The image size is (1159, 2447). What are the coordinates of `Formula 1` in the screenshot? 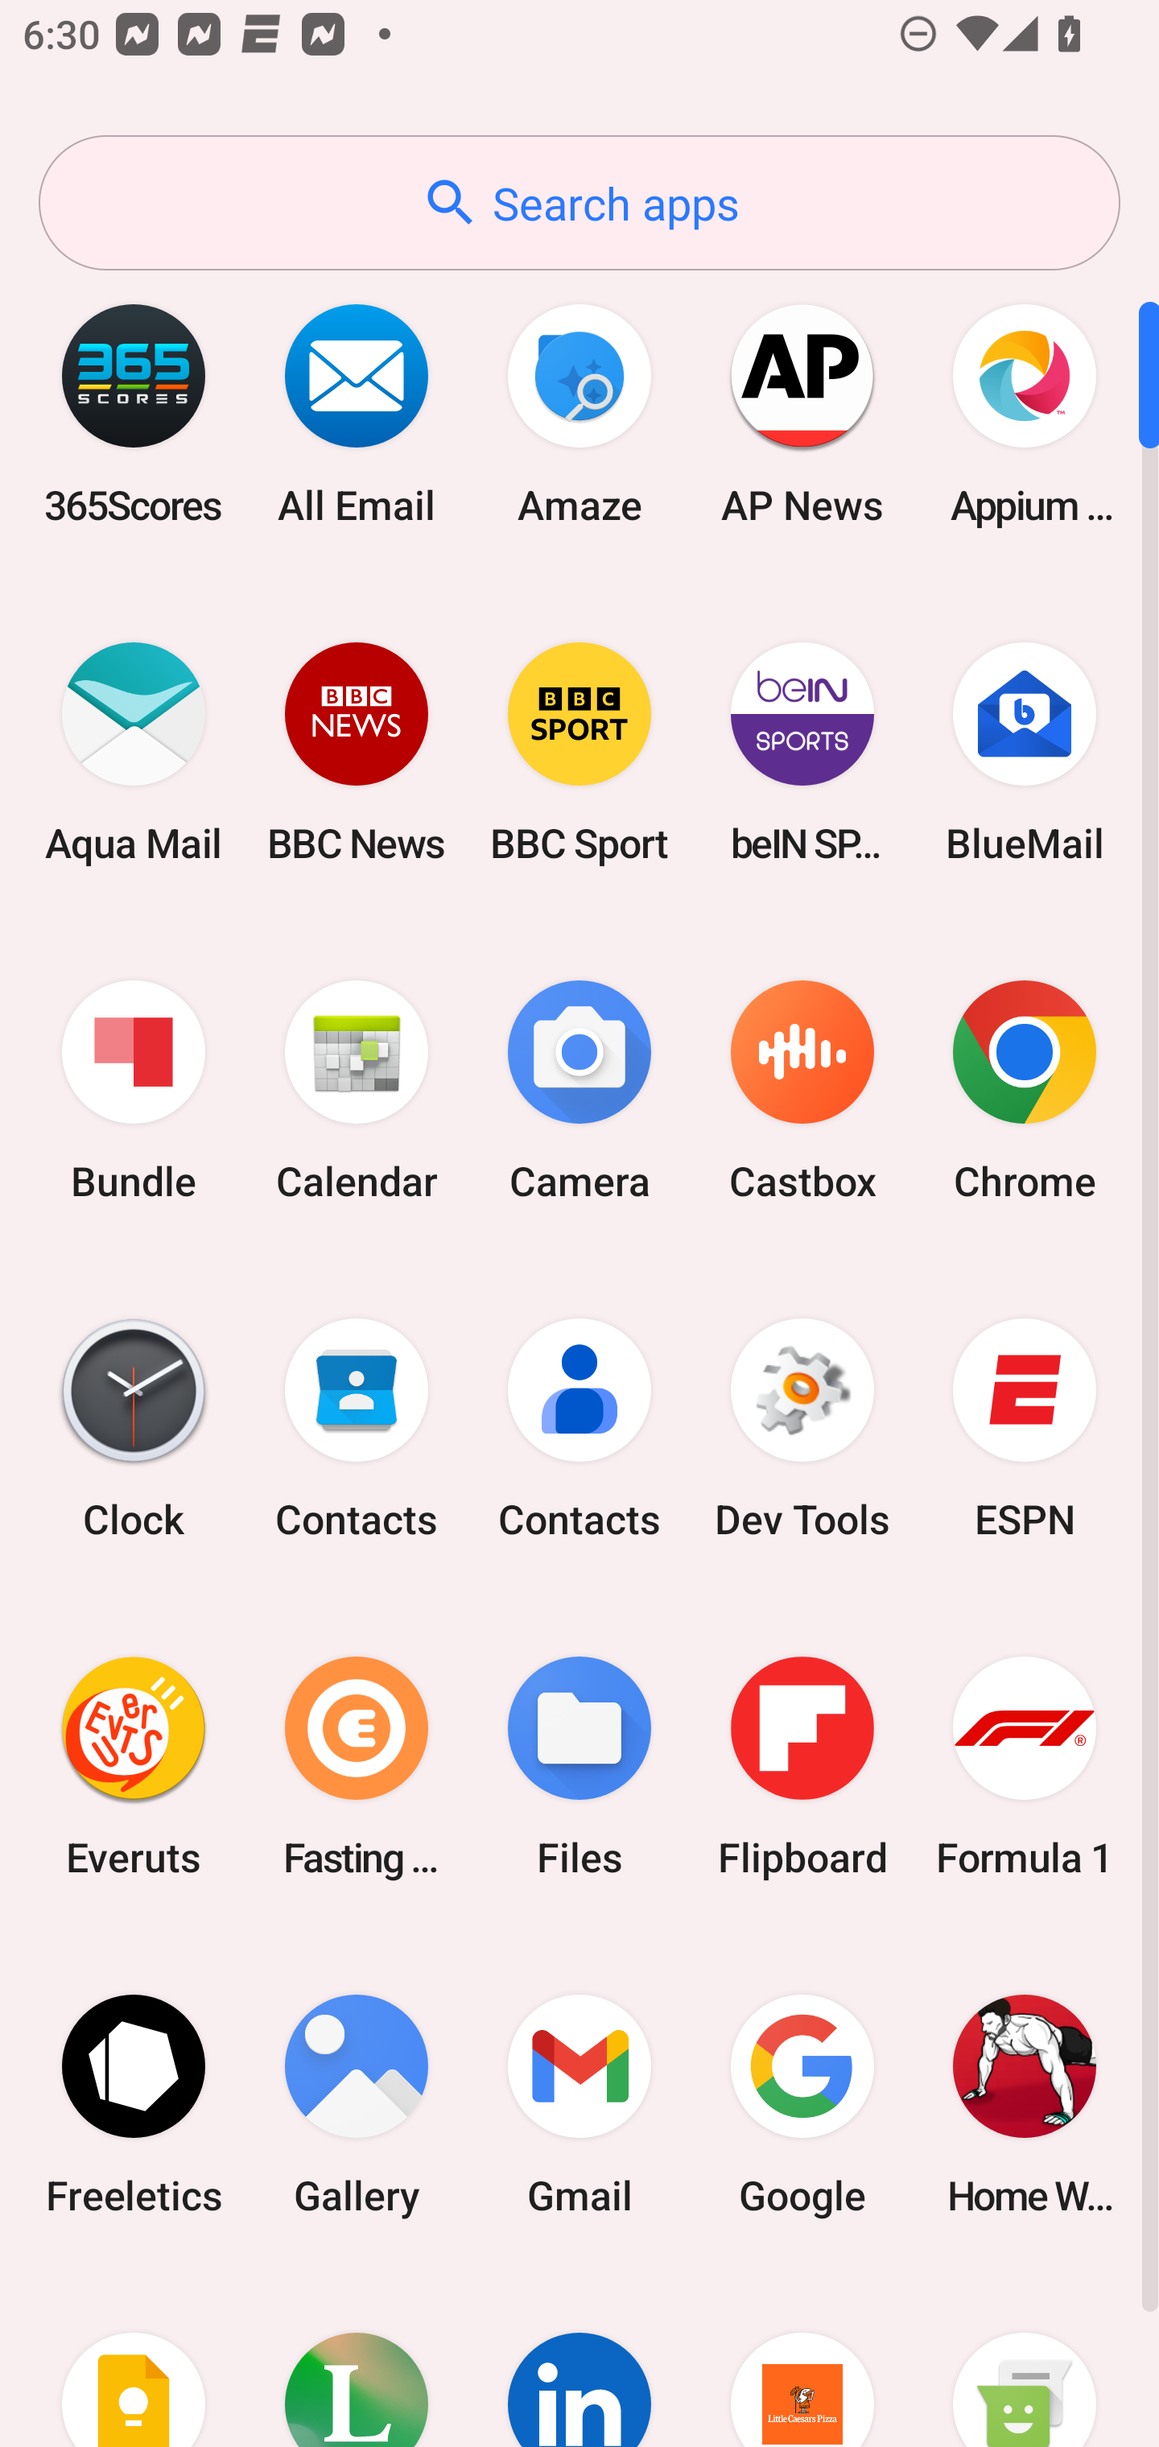 It's located at (1025, 1766).